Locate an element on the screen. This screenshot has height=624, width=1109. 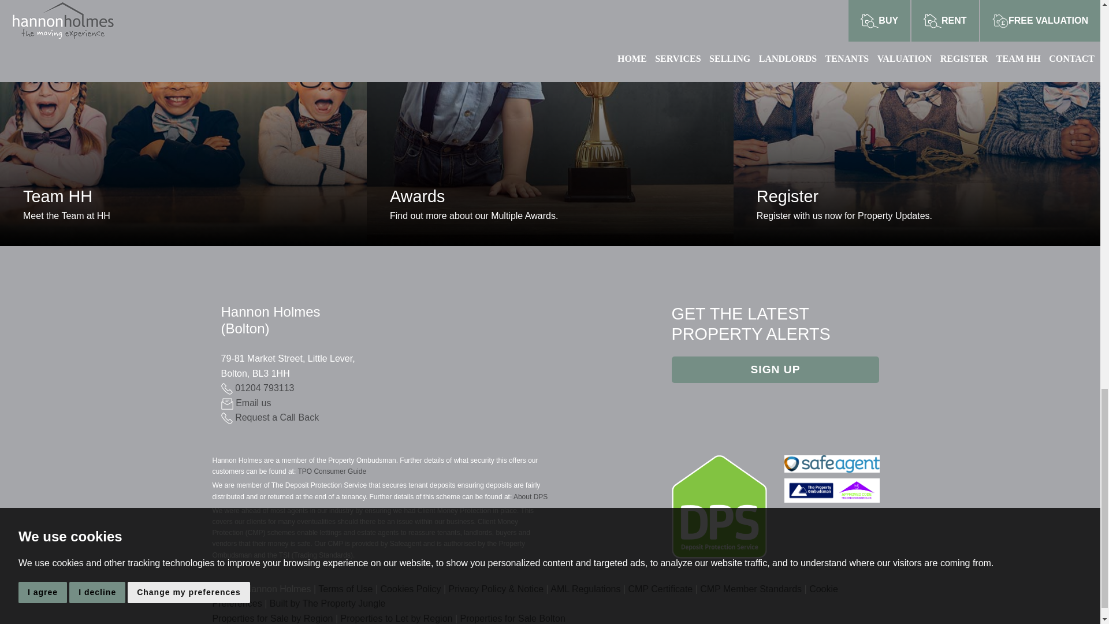
Property for Sale Bolton is located at coordinates (270, 417).